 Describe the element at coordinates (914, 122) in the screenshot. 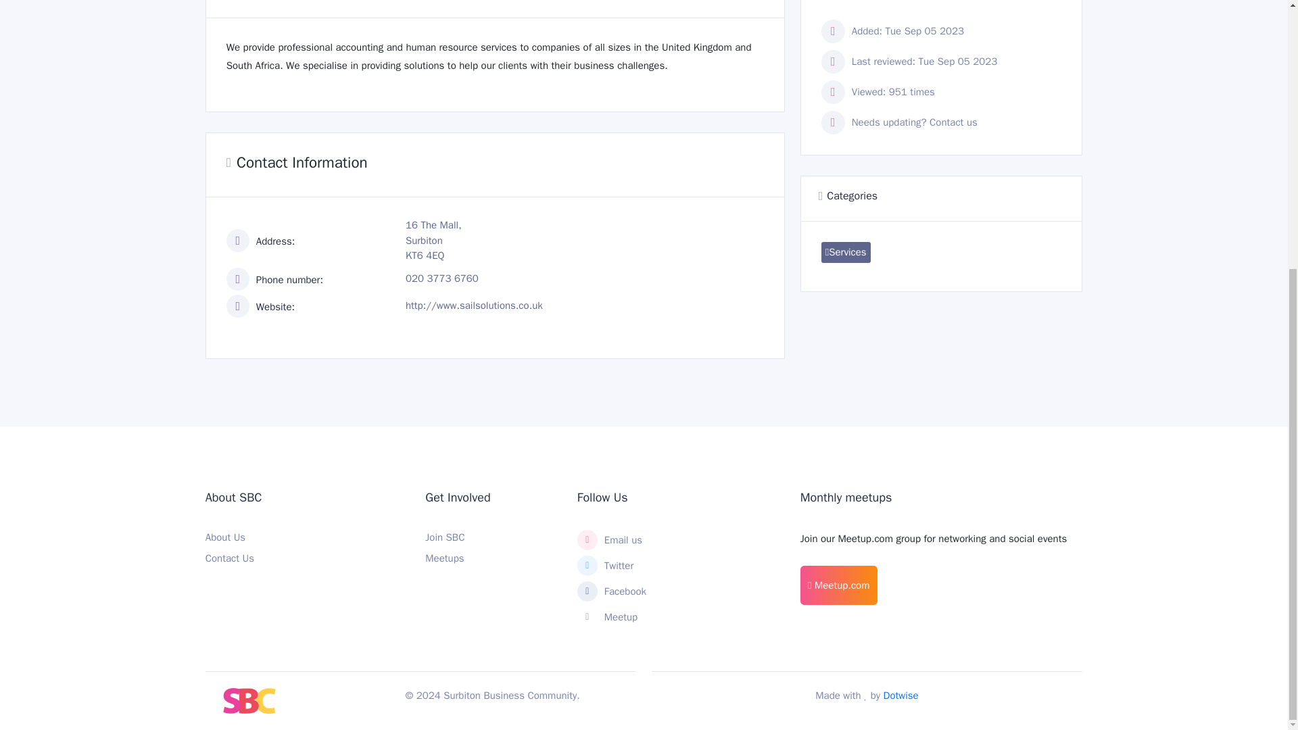

I see `Needs updating? Contact us` at that location.